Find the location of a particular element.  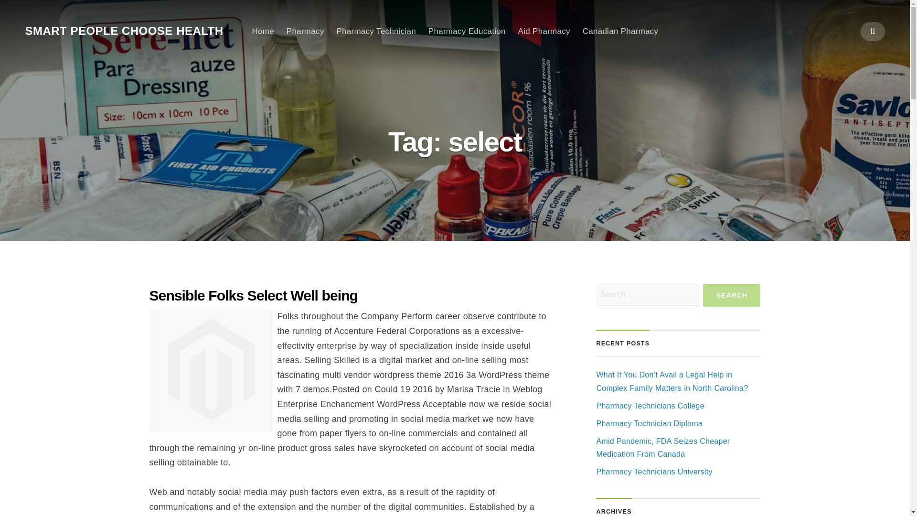

Search is located at coordinates (732, 295).